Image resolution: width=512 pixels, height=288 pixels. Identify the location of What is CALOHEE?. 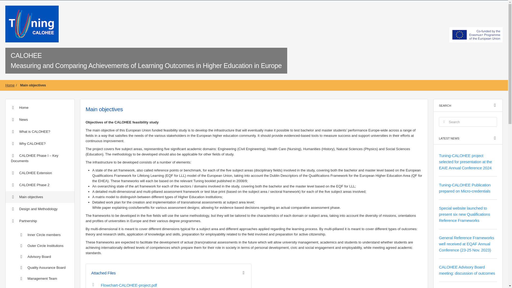
(40, 132).